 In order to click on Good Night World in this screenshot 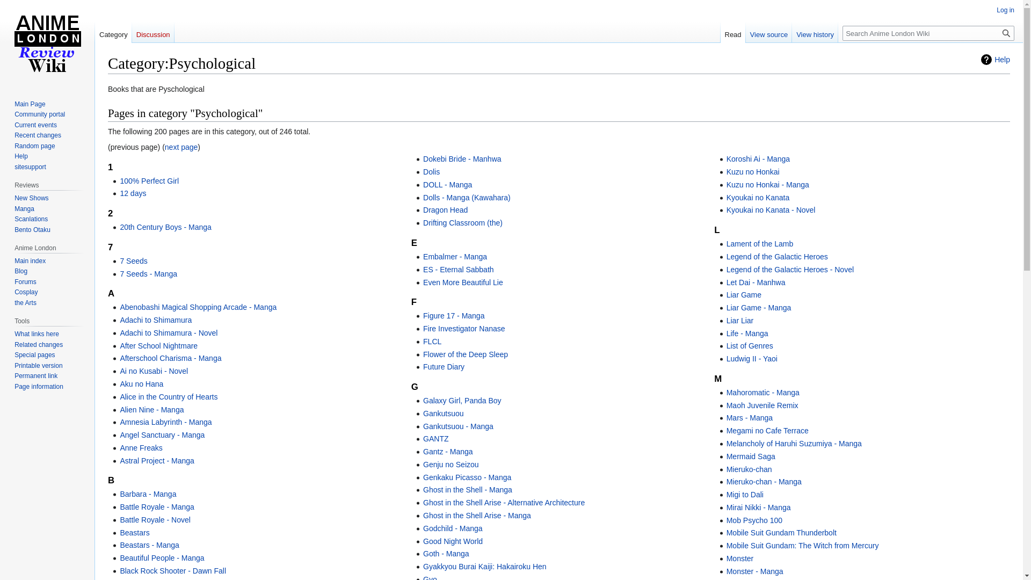, I will do `click(453, 541)`.